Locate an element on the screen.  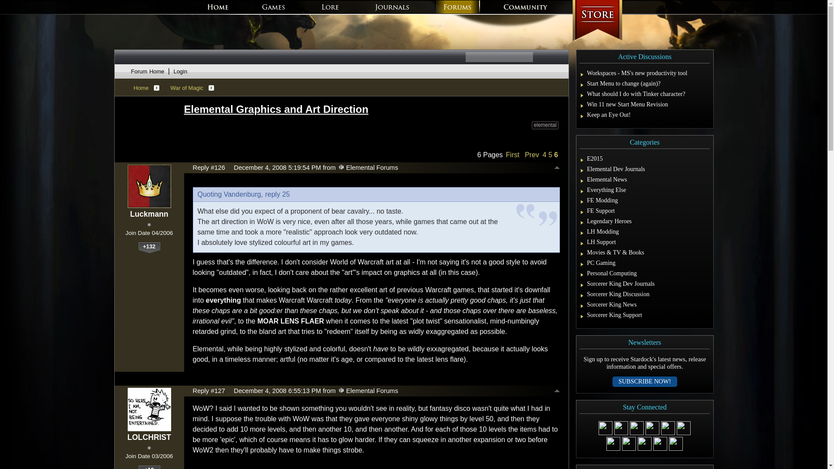
Elemental Forums is located at coordinates (341, 167).